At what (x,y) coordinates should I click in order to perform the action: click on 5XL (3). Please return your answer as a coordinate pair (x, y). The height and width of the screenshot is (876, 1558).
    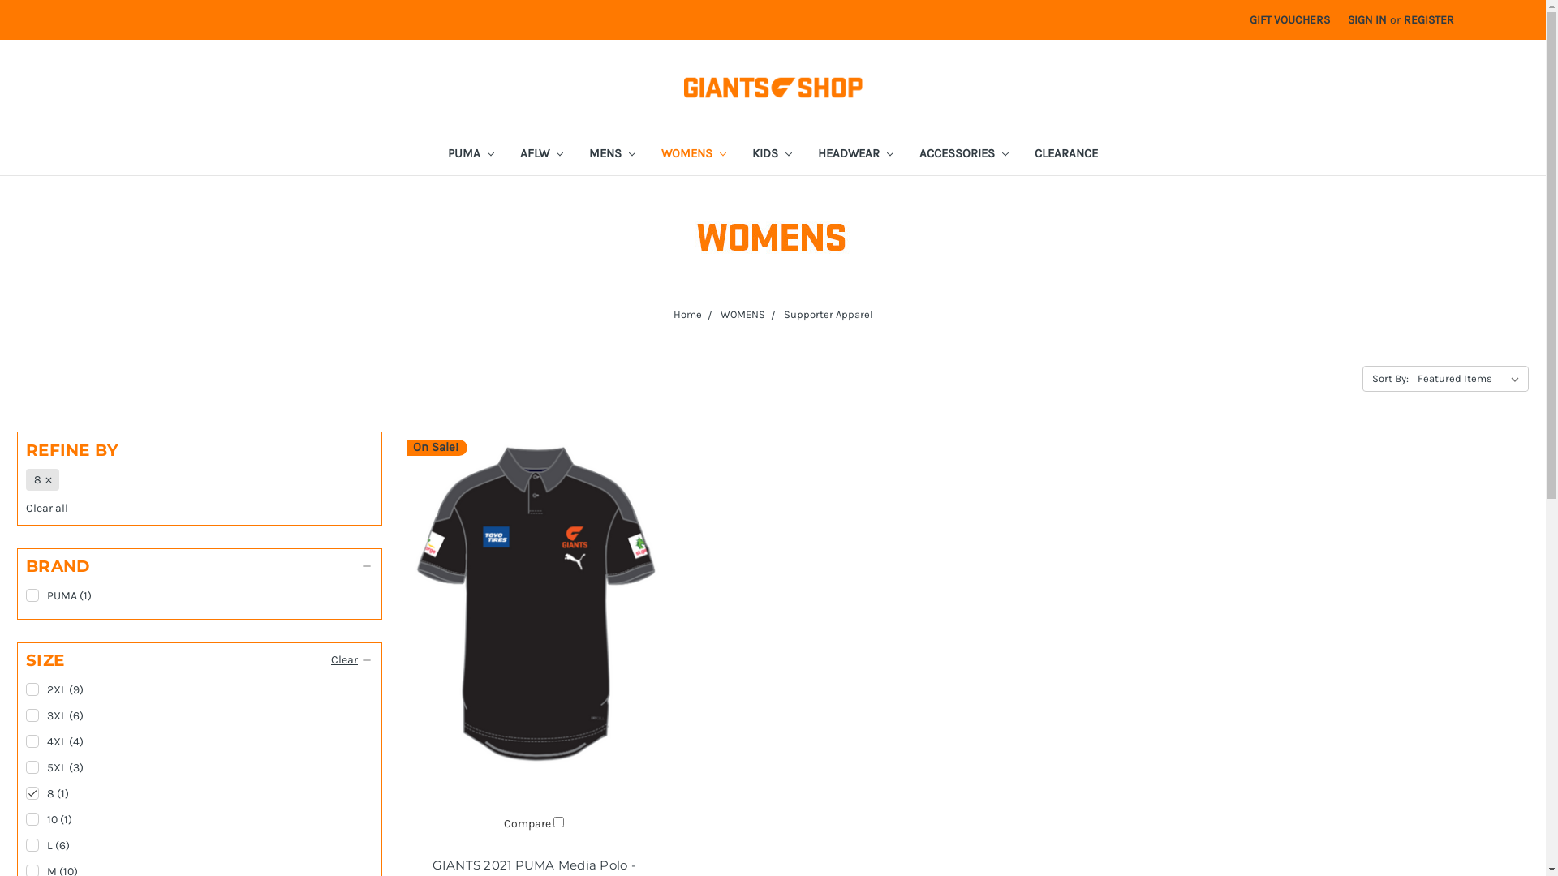
    Looking at the image, I should click on (200, 767).